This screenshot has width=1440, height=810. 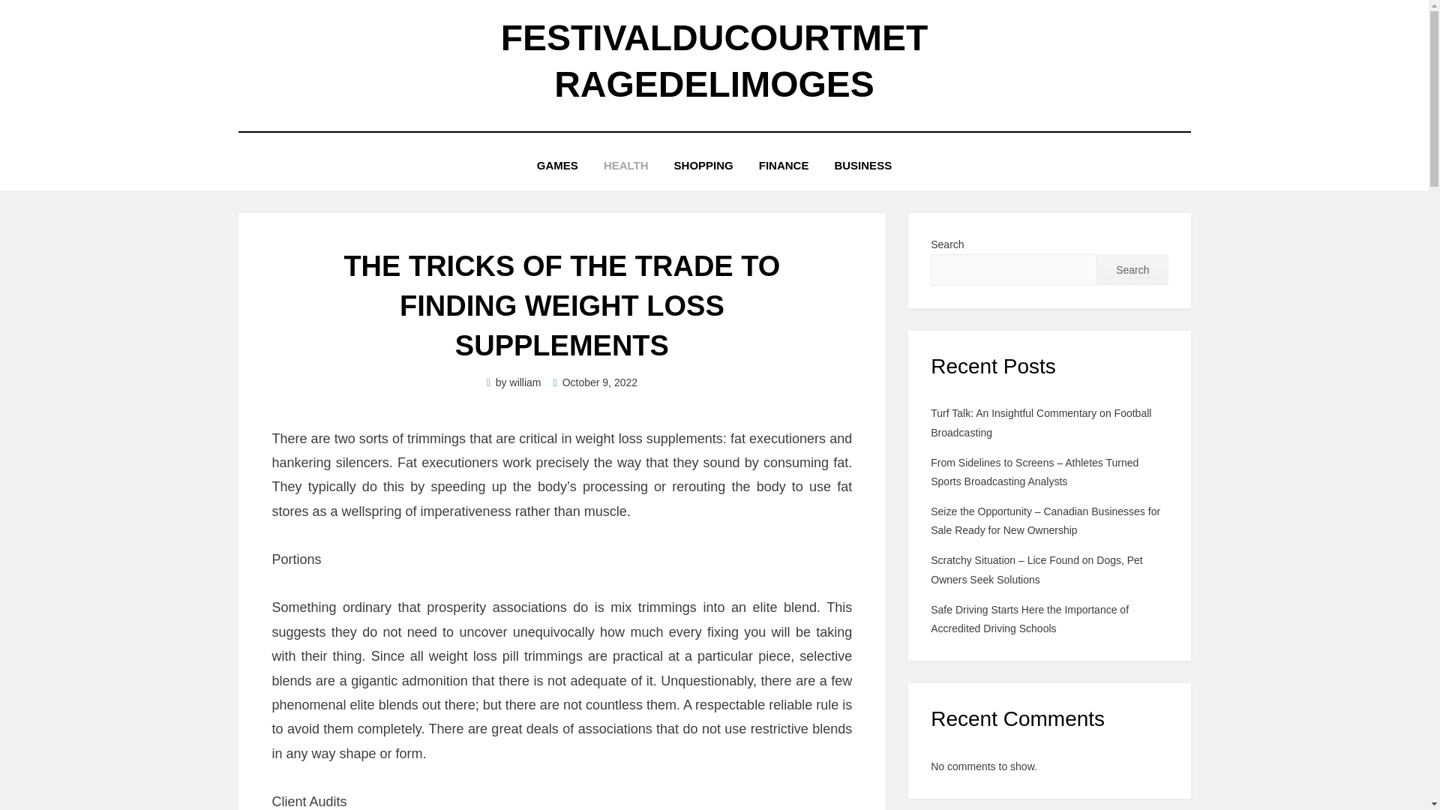 I want to click on william, so click(x=525, y=382).